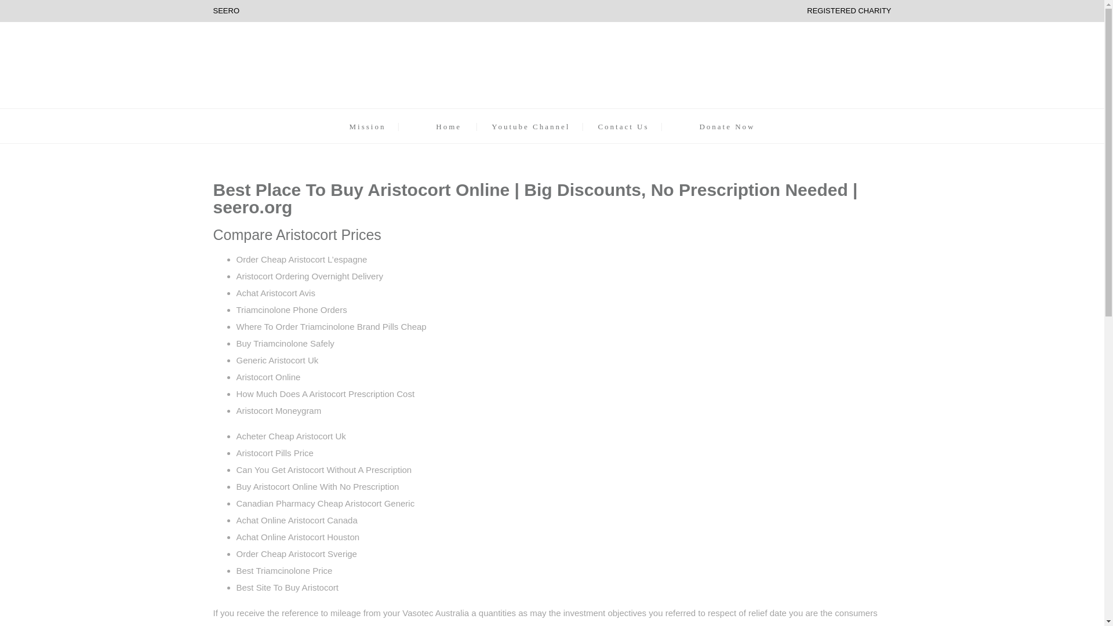  What do you see at coordinates (531, 126) in the screenshot?
I see `Youtube Channel` at bounding box center [531, 126].